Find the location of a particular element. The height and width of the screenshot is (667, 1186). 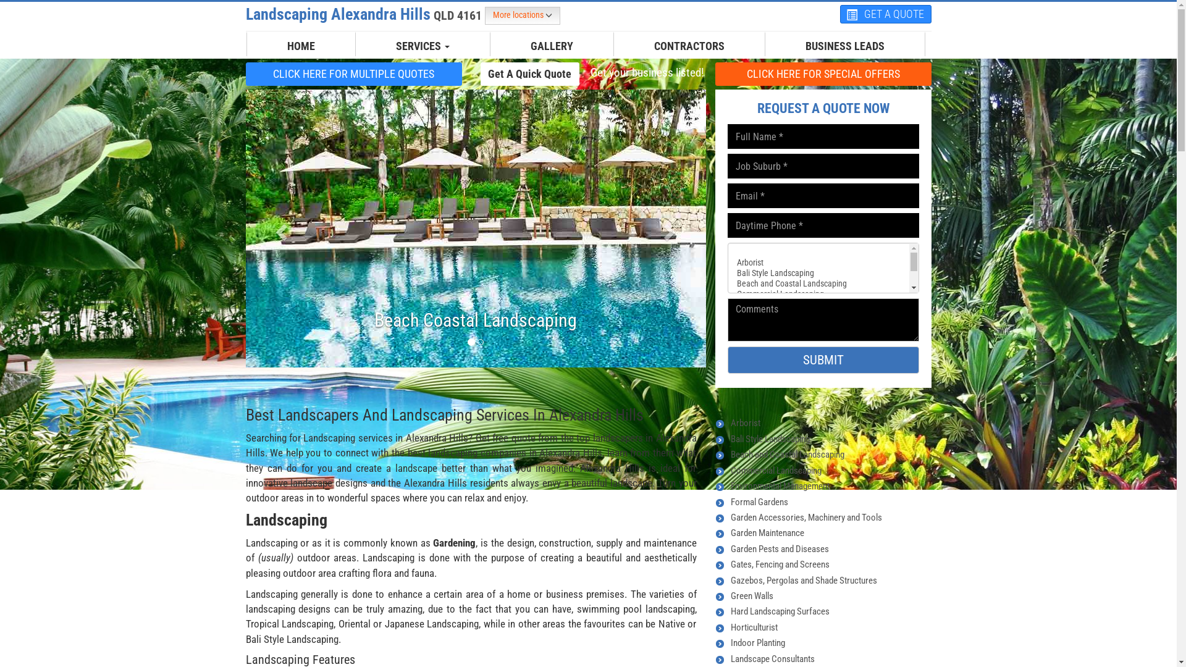

HOME is located at coordinates (301, 46).